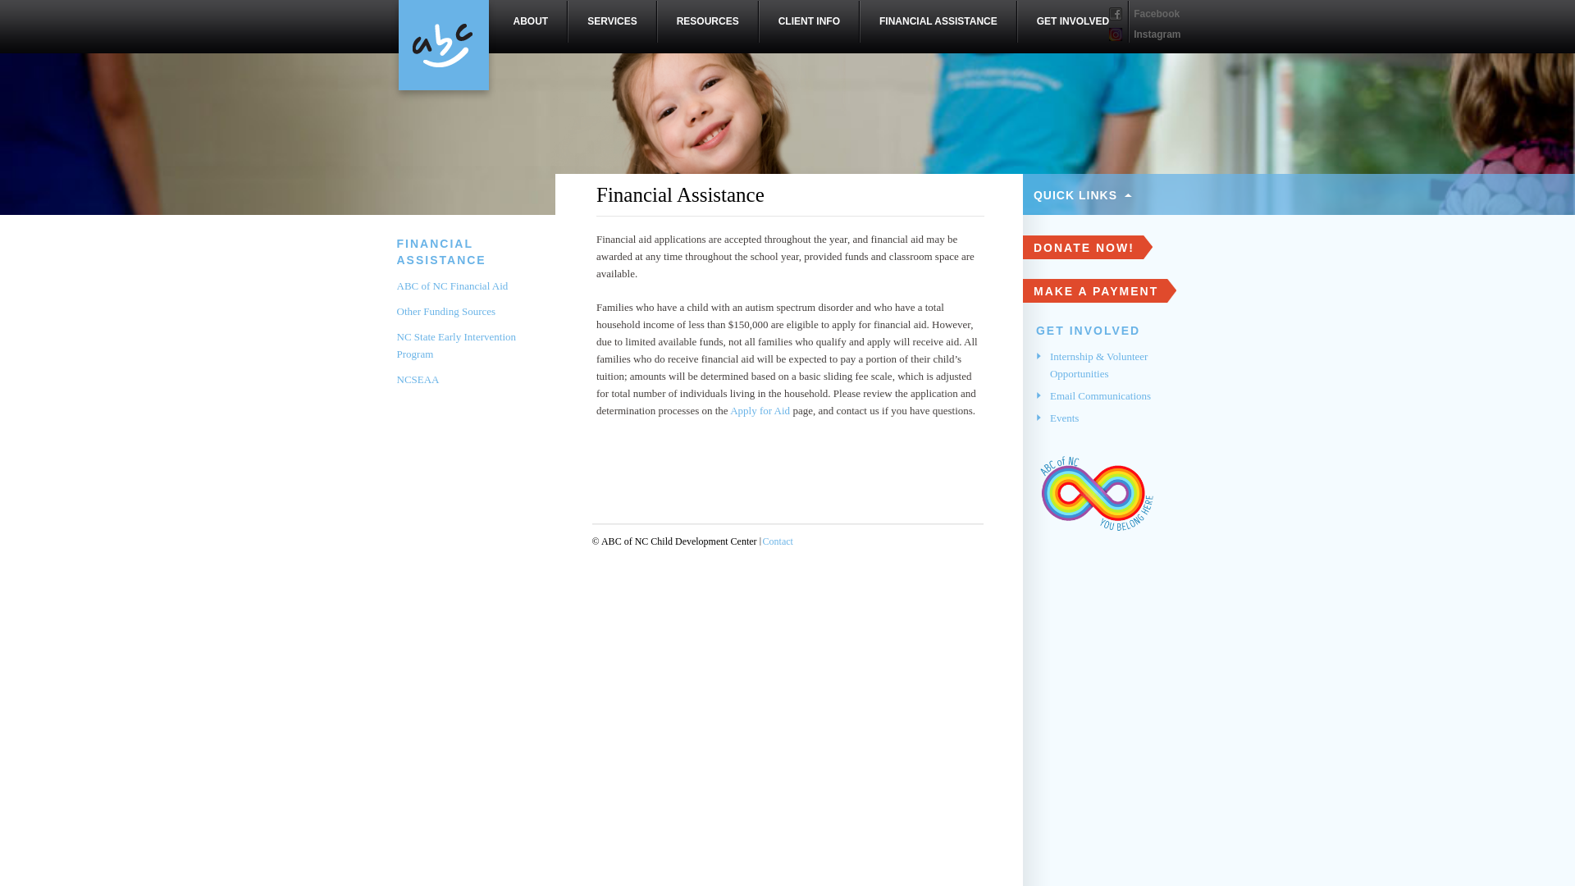  Describe the element at coordinates (441, 252) in the screenshot. I see `FINANCIAL ASSISTANCE` at that location.